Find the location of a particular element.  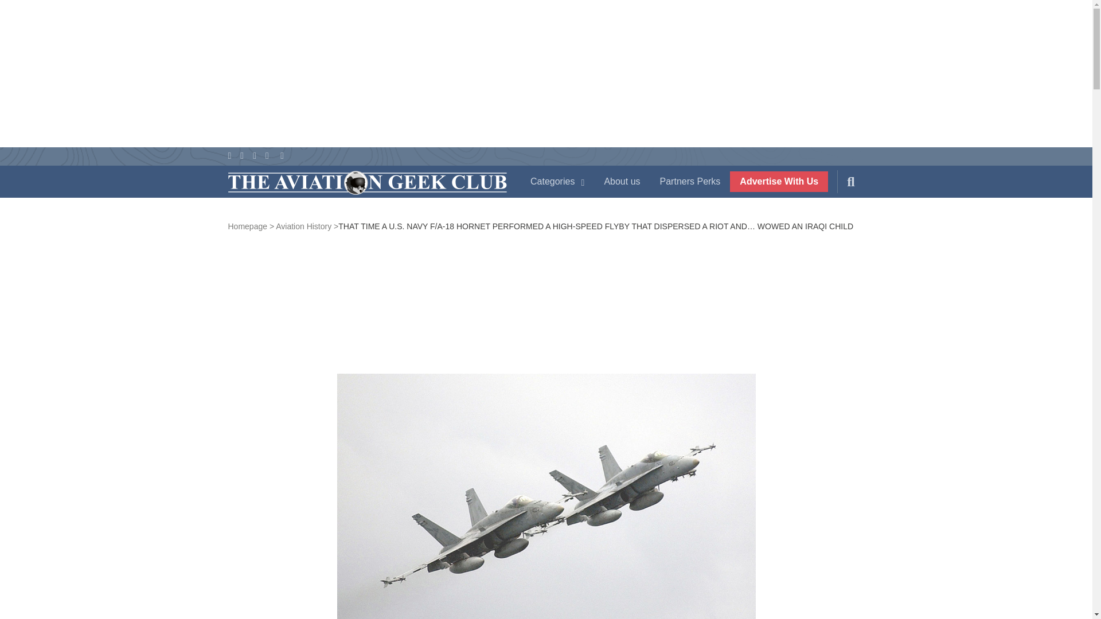

Categories is located at coordinates (557, 181).